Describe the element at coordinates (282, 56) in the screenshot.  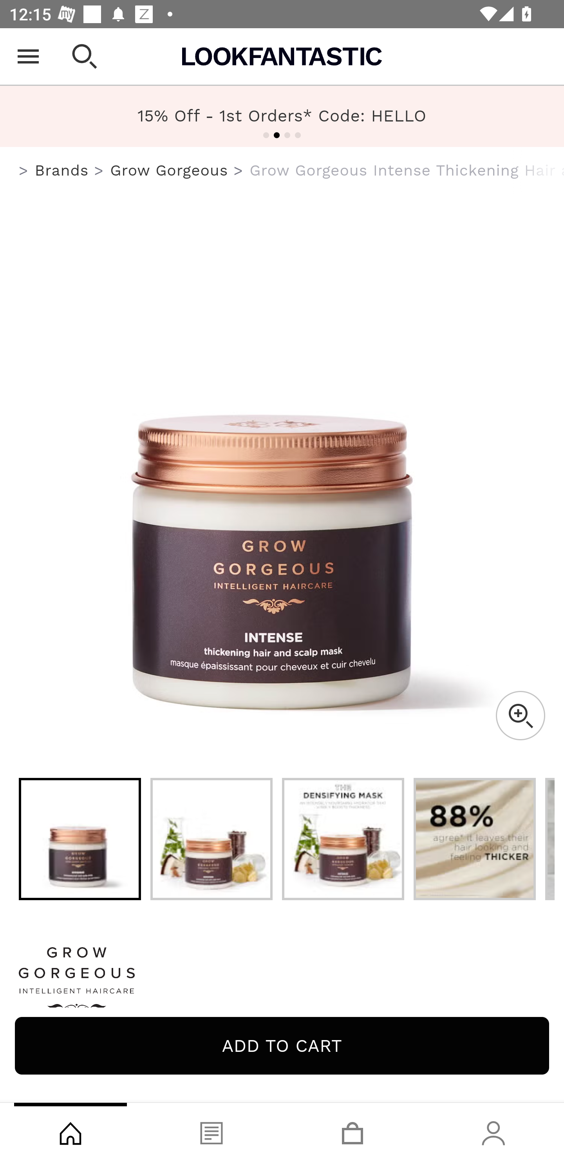
I see `Lookfantastic USA` at that location.